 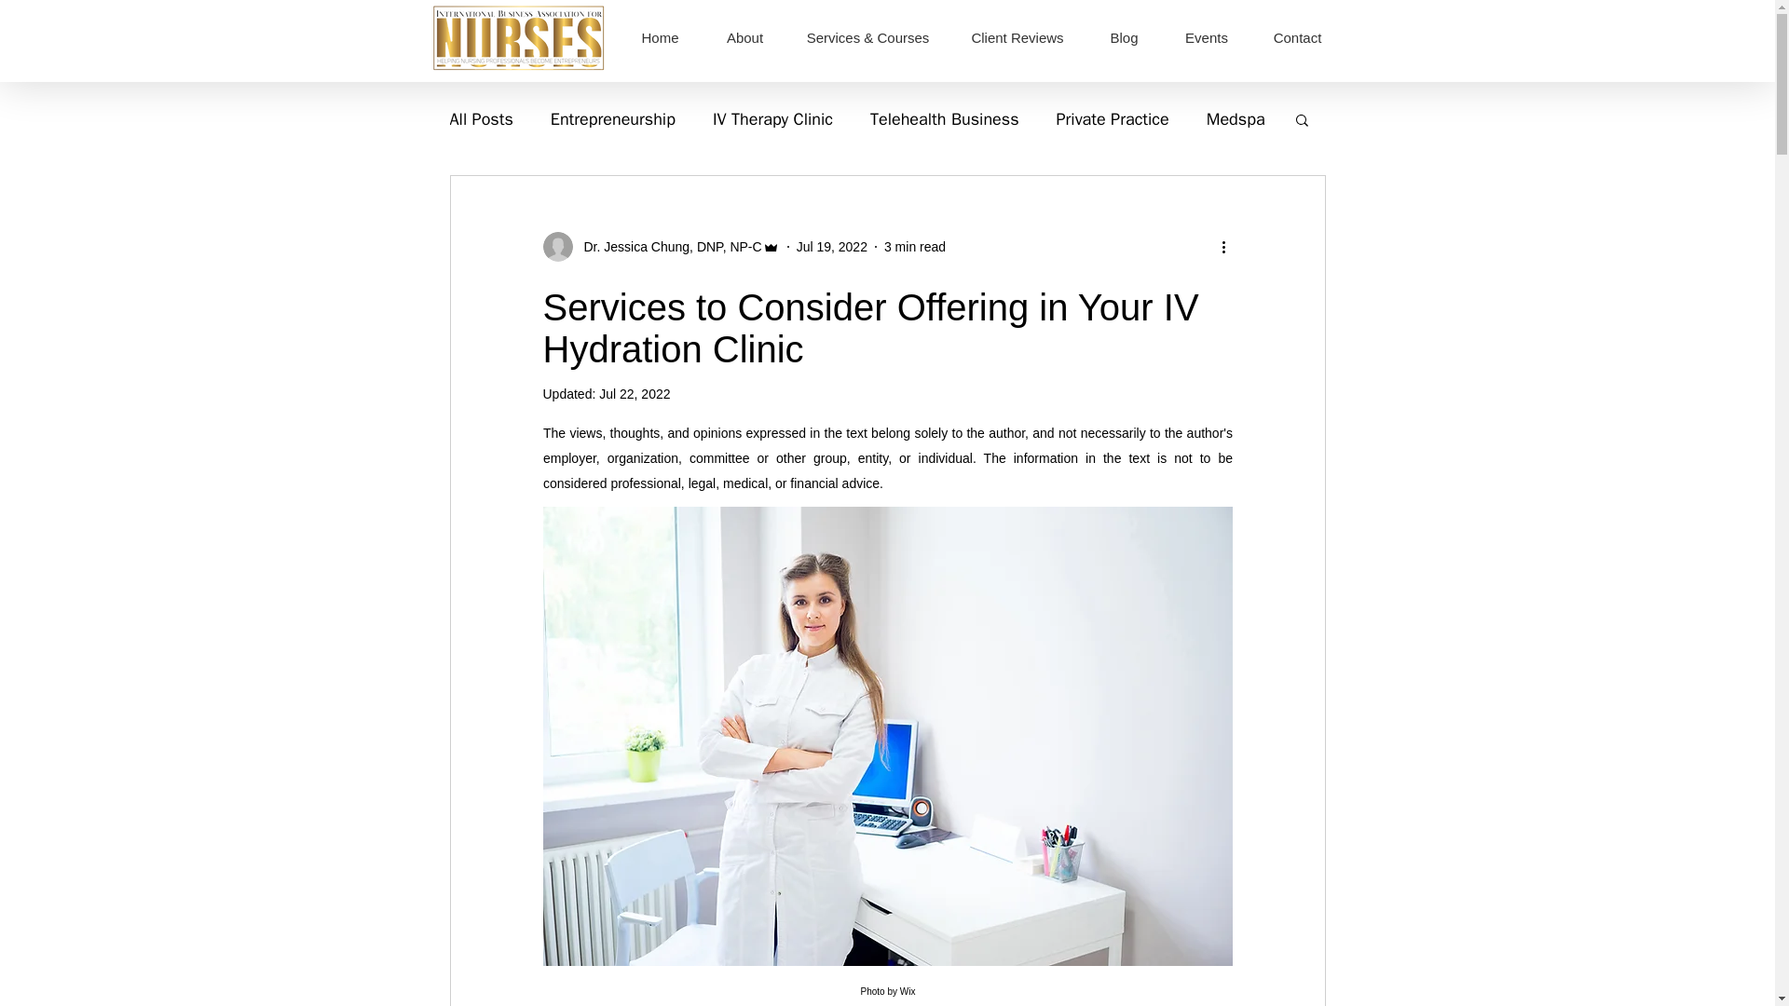 I want to click on Contact, so click(x=1297, y=37).